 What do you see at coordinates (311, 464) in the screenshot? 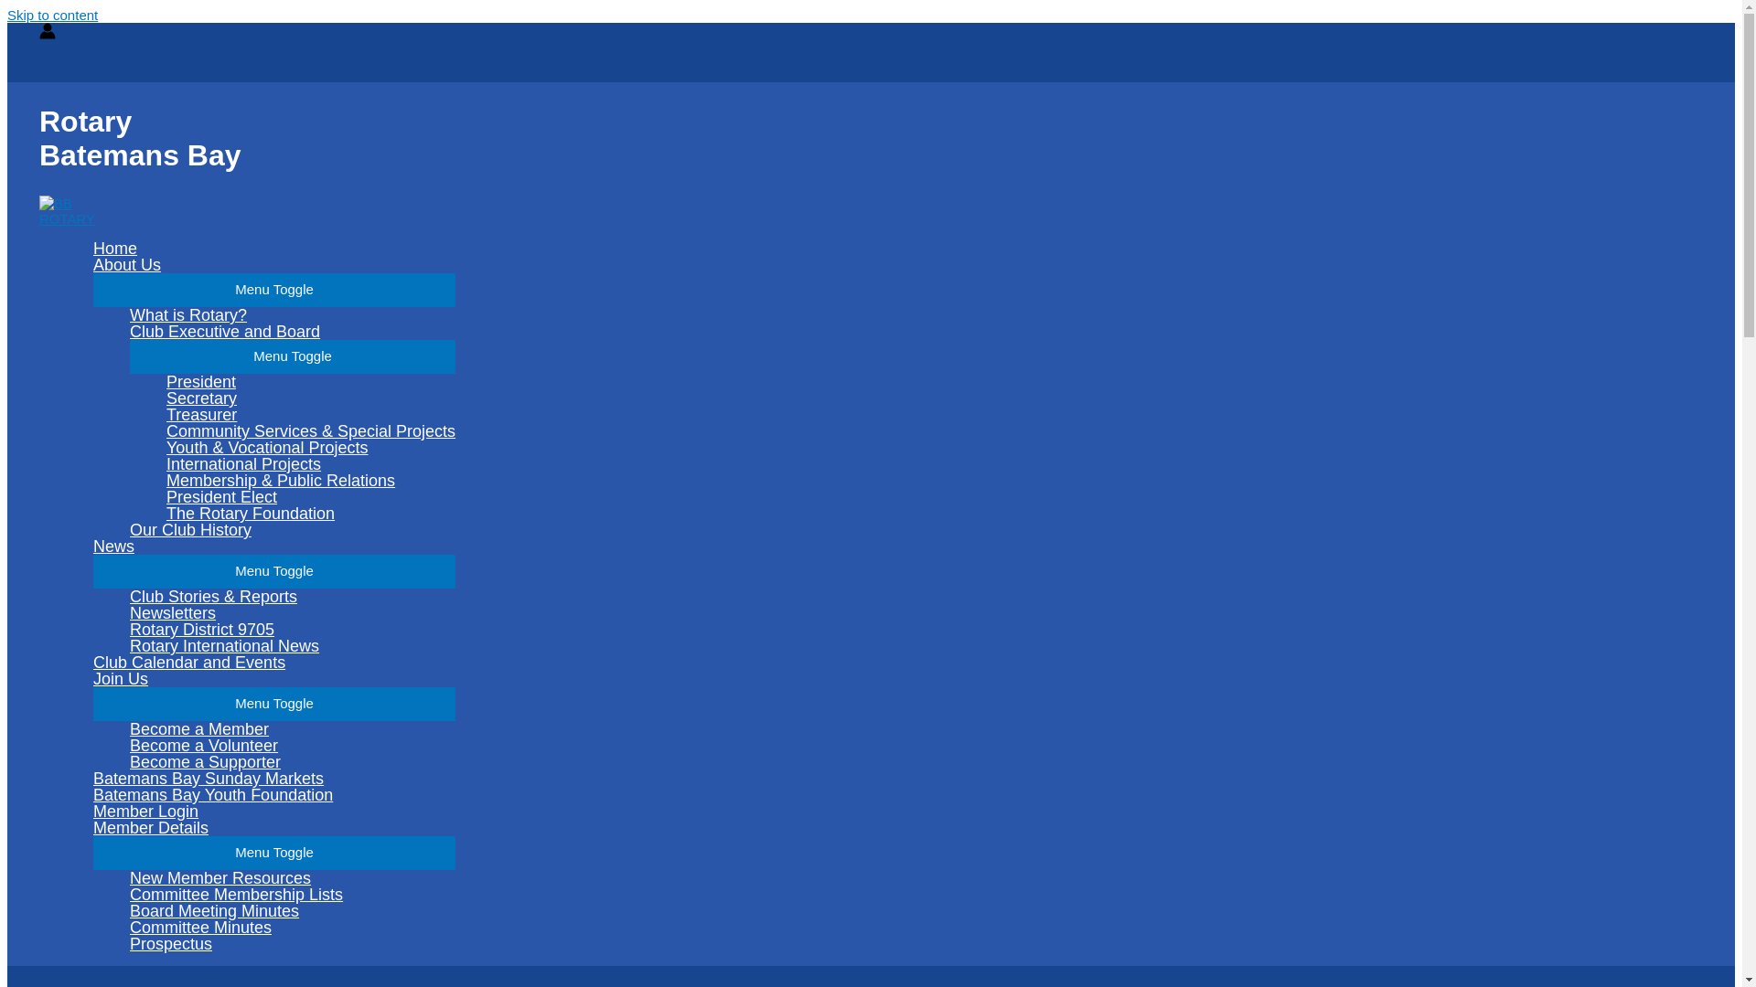
I see `International Projects` at bounding box center [311, 464].